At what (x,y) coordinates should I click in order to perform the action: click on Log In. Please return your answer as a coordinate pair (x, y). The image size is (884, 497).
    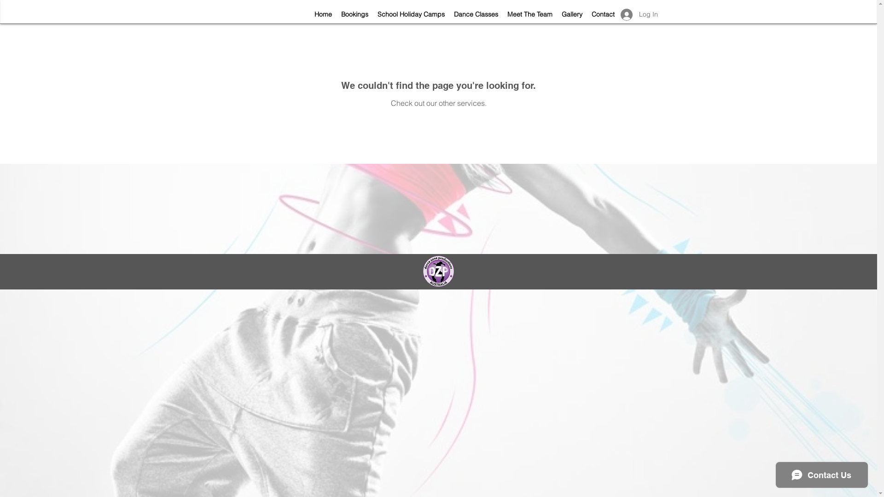
    Looking at the image, I should click on (639, 15).